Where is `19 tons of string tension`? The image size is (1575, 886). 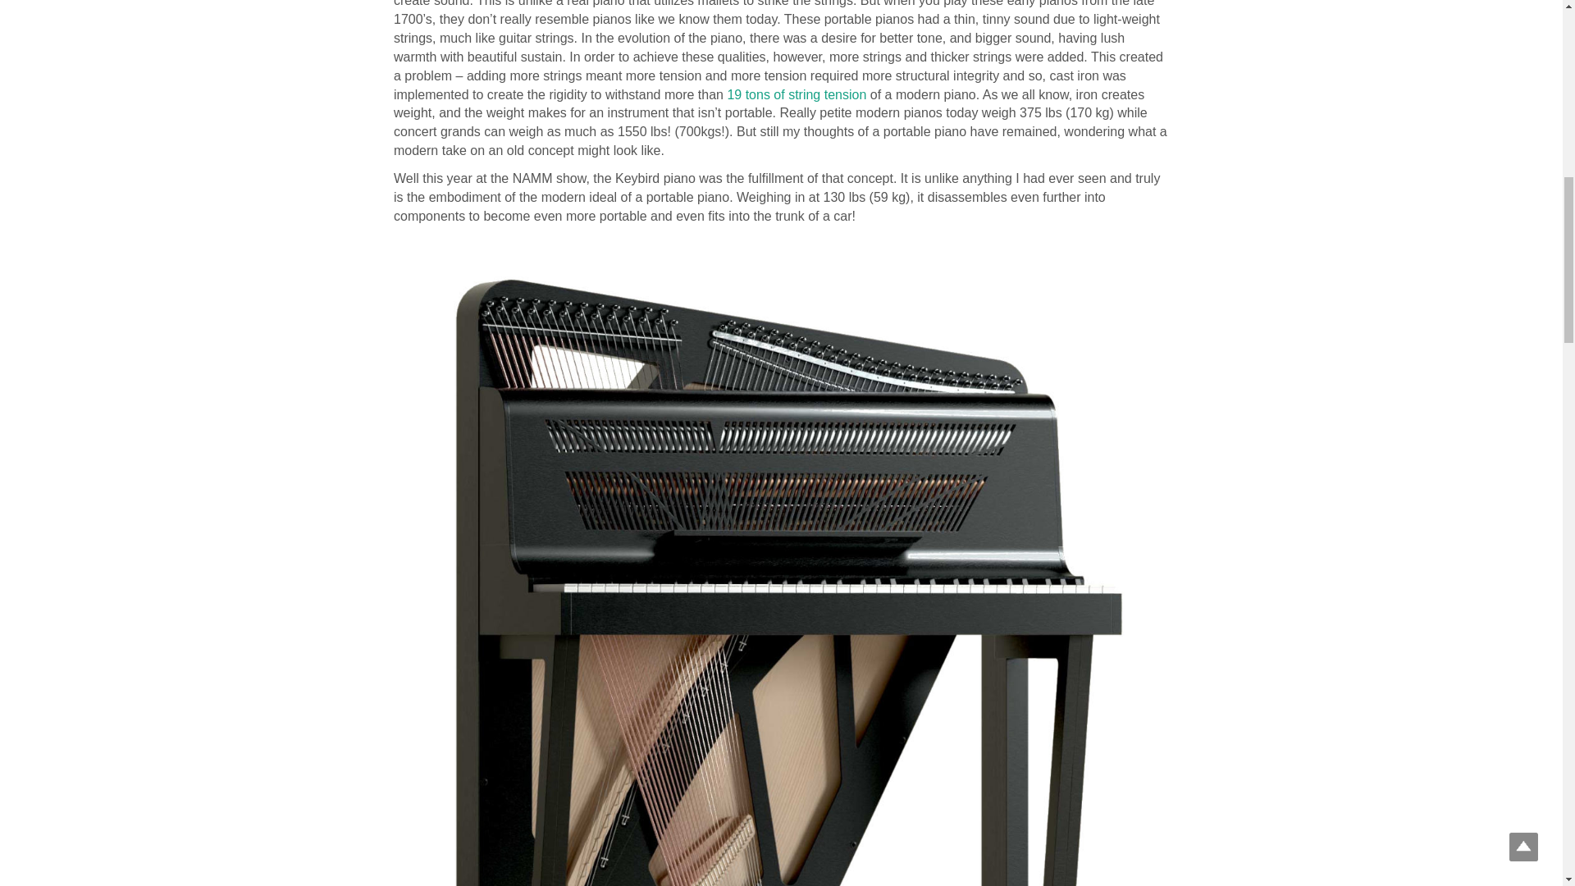
19 tons of string tension is located at coordinates (796, 94).